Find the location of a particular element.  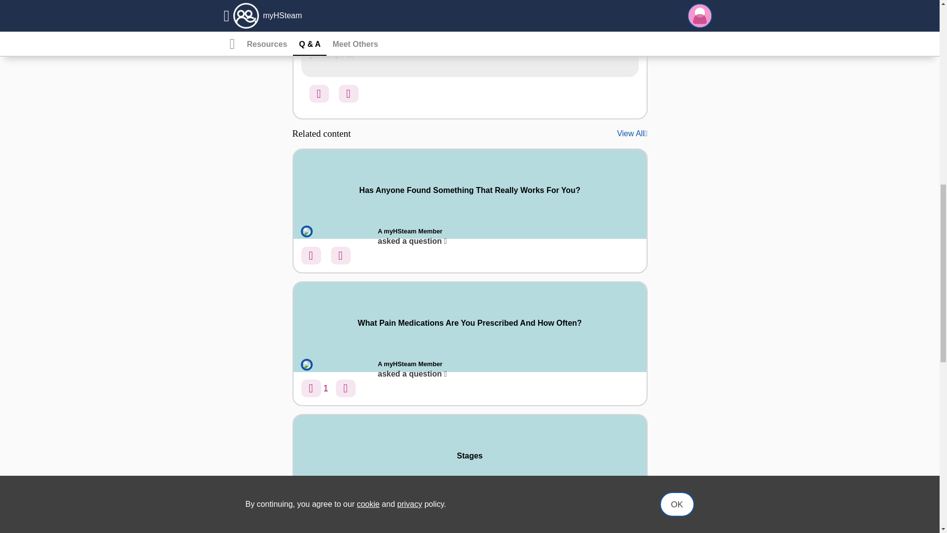

I like this is located at coordinates (311, 388).